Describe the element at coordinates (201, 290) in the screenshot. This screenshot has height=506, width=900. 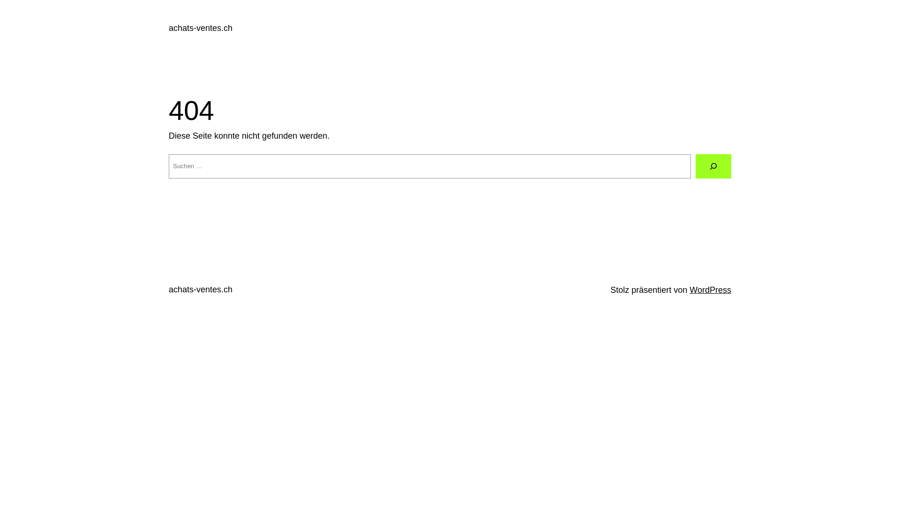
I see `achats-ventes.ch` at that location.